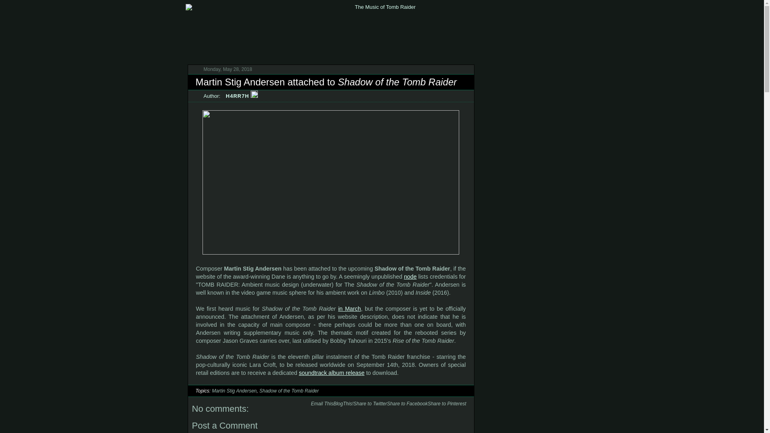  I want to click on Share to Pinterest, so click(446, 404).